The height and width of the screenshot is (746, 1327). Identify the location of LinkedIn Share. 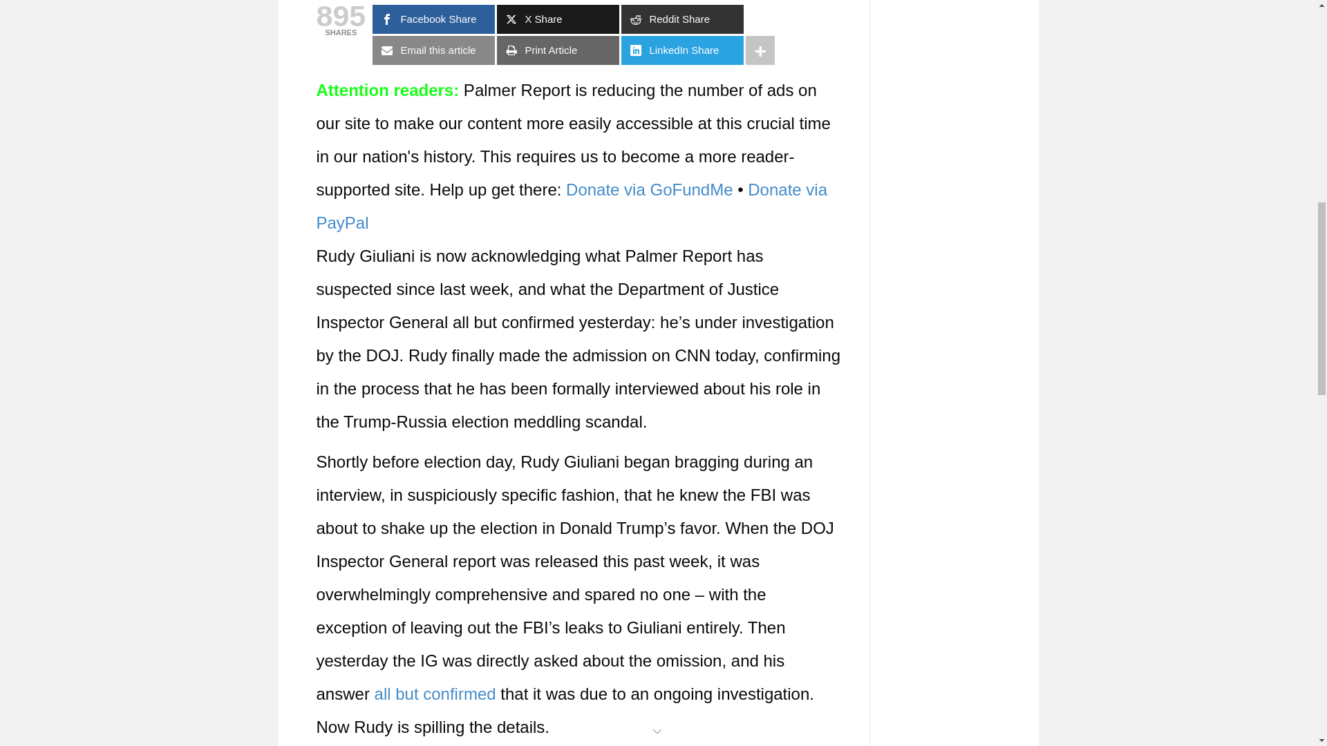
(681, 50).